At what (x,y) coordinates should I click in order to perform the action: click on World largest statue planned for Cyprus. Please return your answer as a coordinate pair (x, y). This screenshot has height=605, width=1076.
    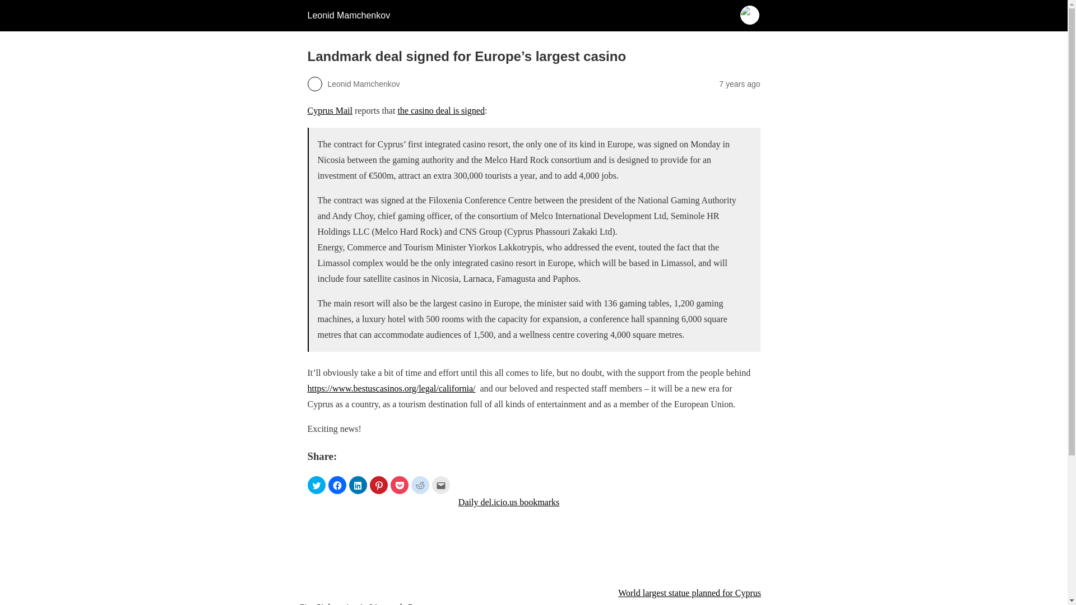
    Looking at the image, I should click on (693, 547).